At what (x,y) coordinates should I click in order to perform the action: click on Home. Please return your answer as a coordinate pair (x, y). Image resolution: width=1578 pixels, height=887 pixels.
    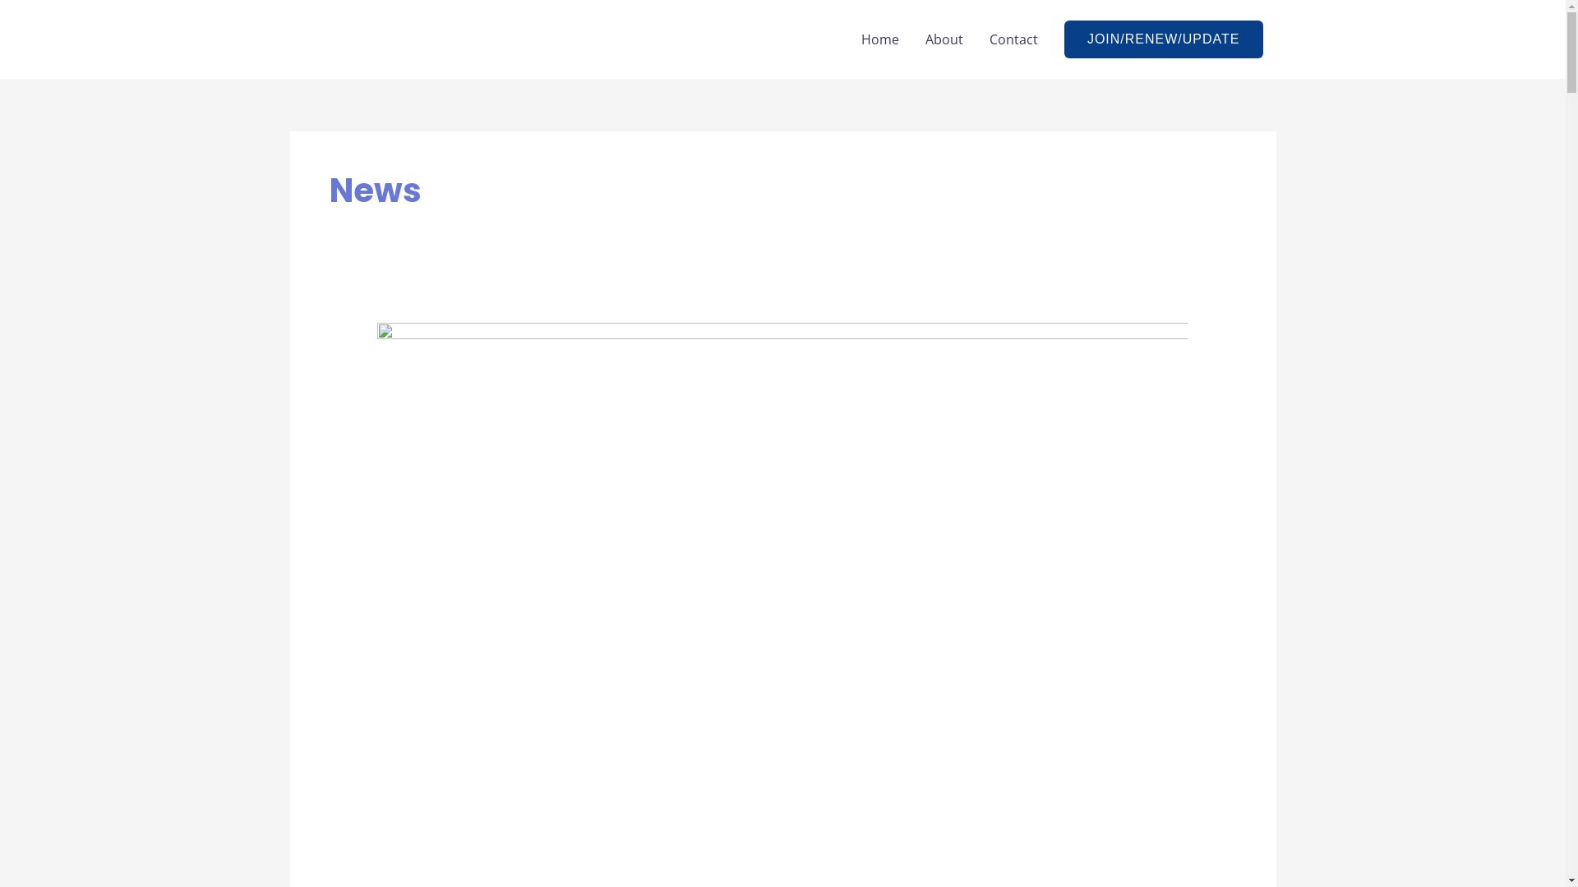
    Looking at the image, I should click on (880, 39).